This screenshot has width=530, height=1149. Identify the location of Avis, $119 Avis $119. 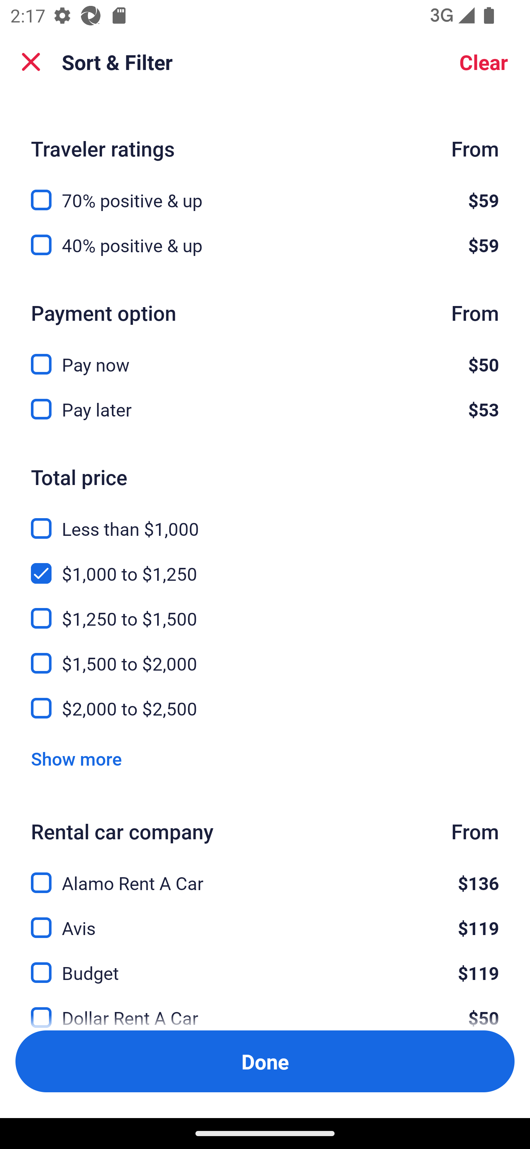
(265, 920).